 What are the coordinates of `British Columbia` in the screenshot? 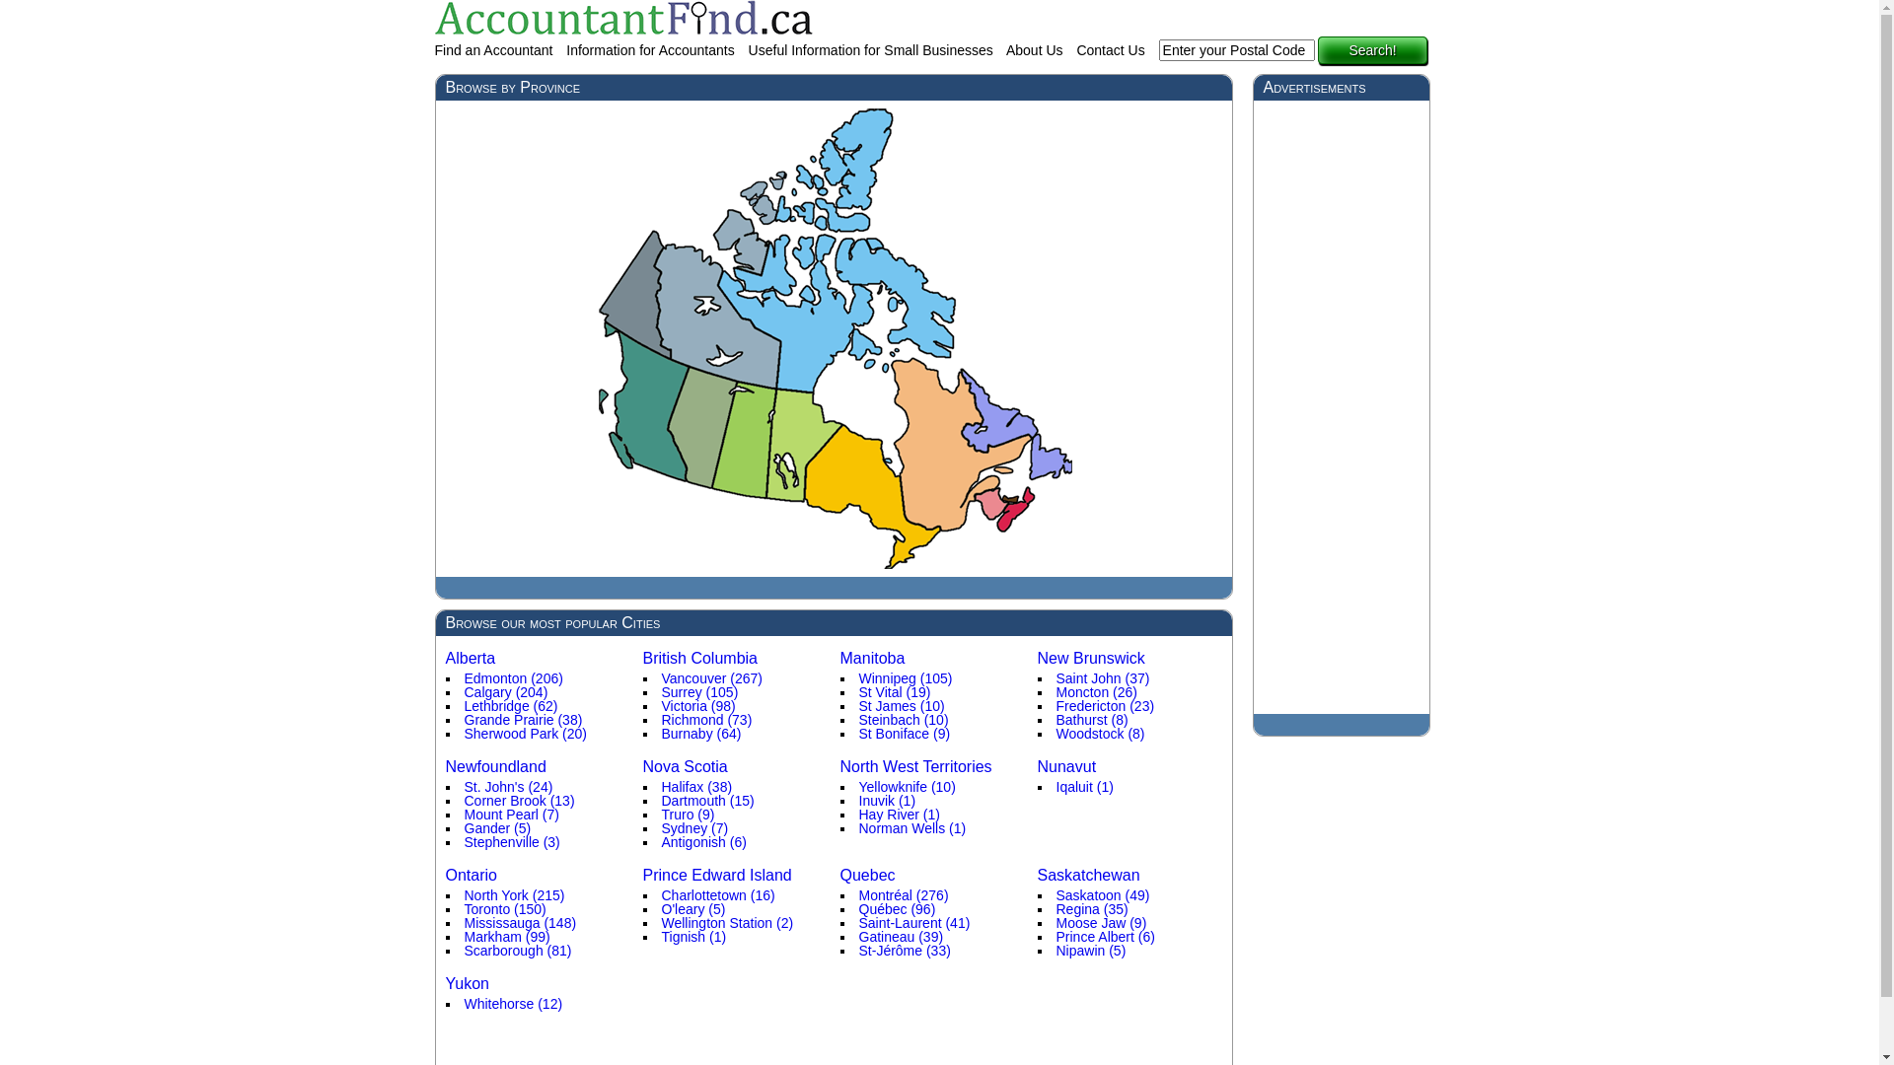 It's located at (700, 661).